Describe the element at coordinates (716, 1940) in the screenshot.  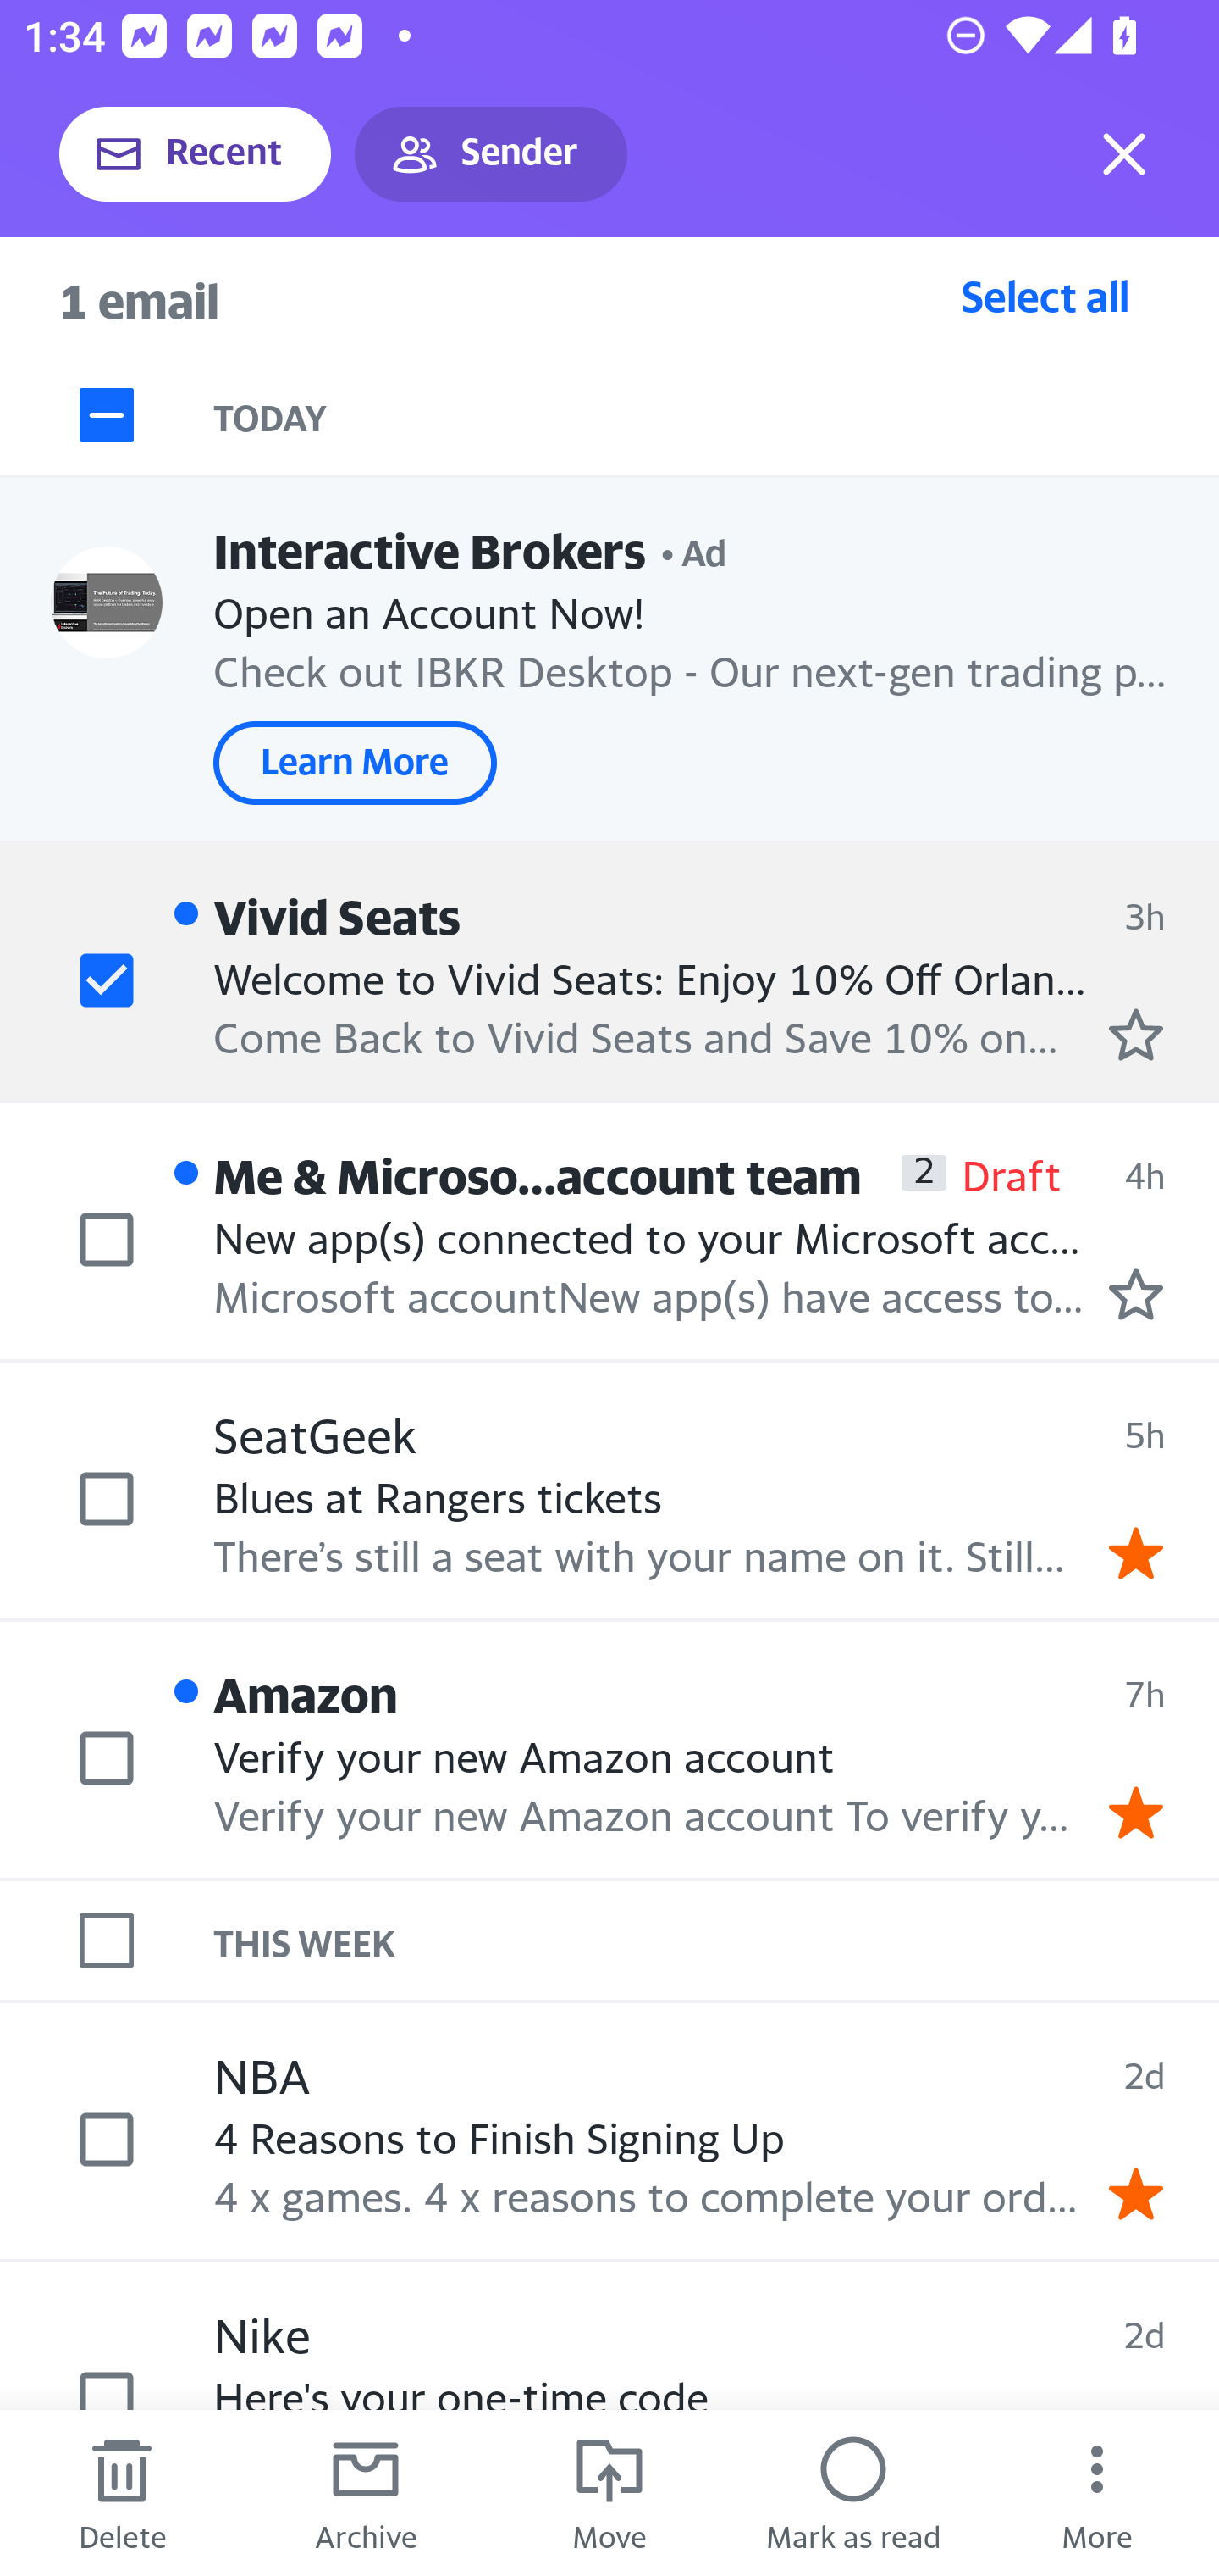
I see `THIS WEEK` at that location.